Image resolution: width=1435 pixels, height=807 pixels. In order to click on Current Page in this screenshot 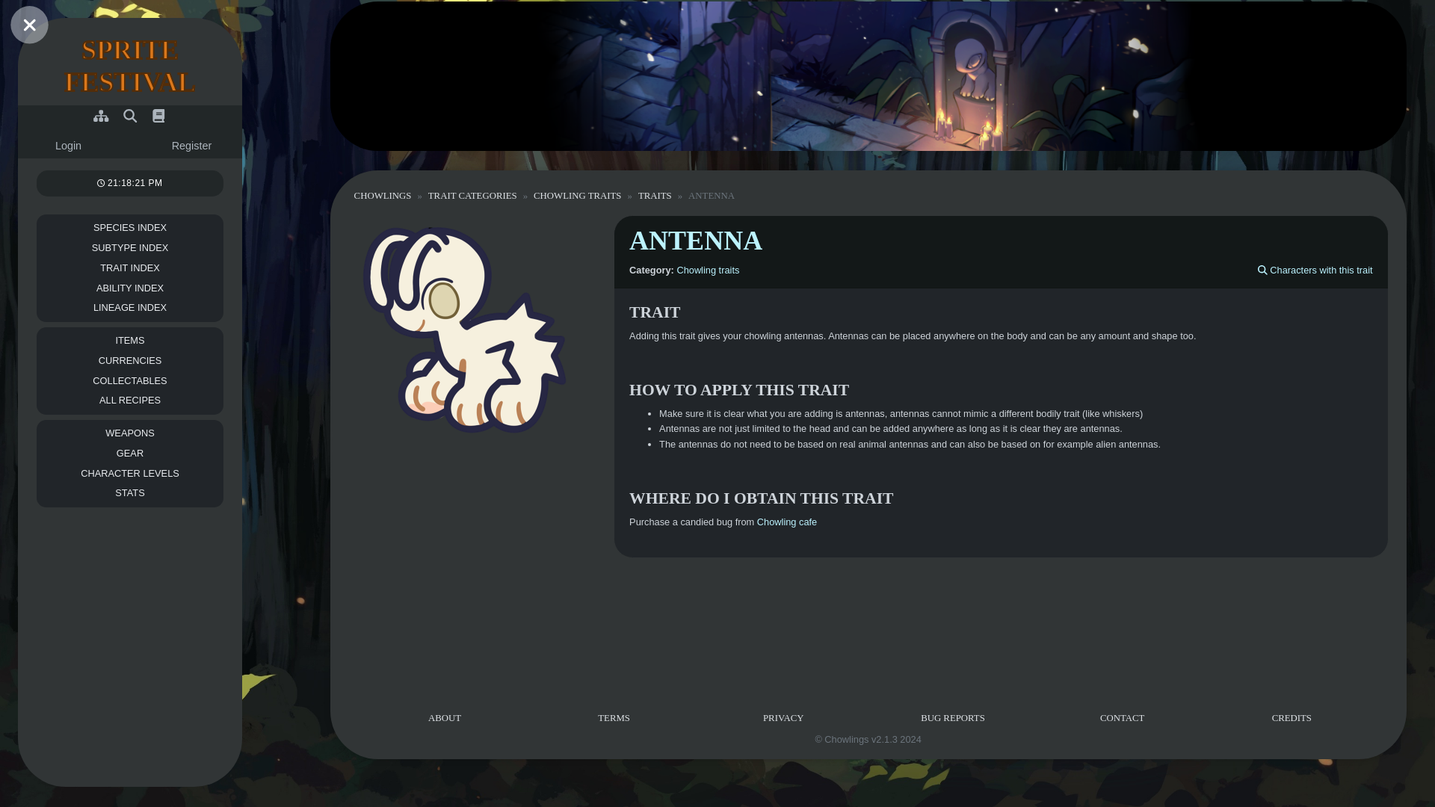, I will do `click(130, 66)`.